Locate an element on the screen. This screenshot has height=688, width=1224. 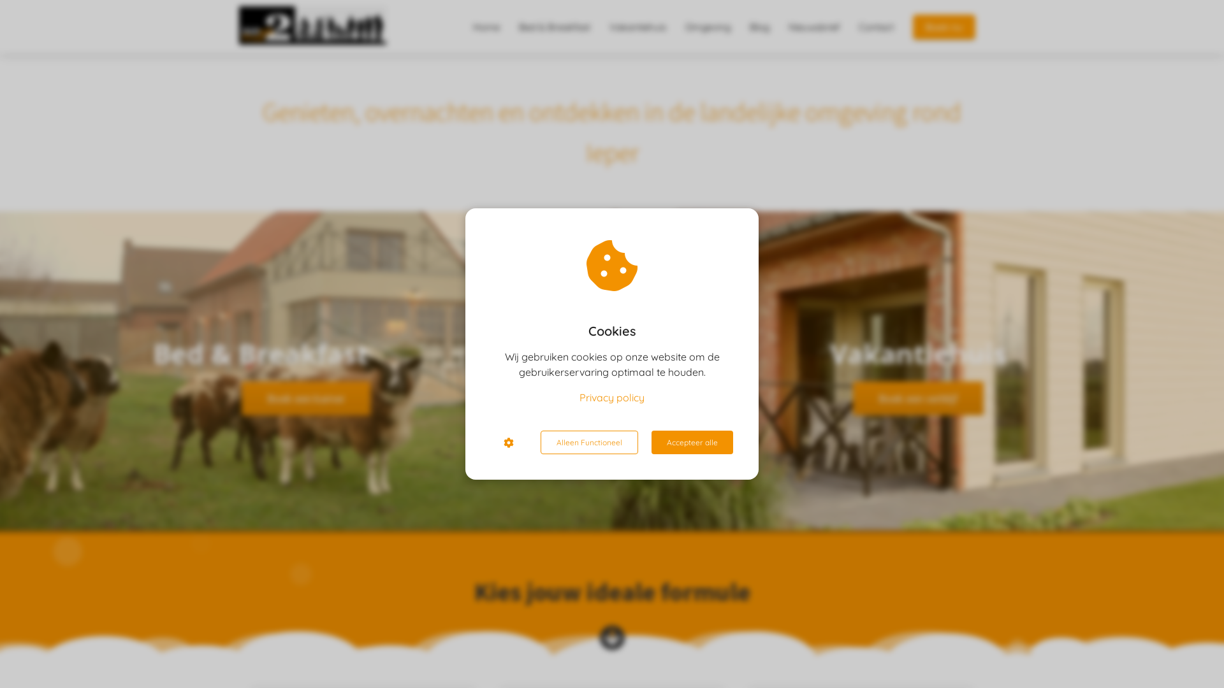
Nieuwsbrief is located at coordinates (814, 27).